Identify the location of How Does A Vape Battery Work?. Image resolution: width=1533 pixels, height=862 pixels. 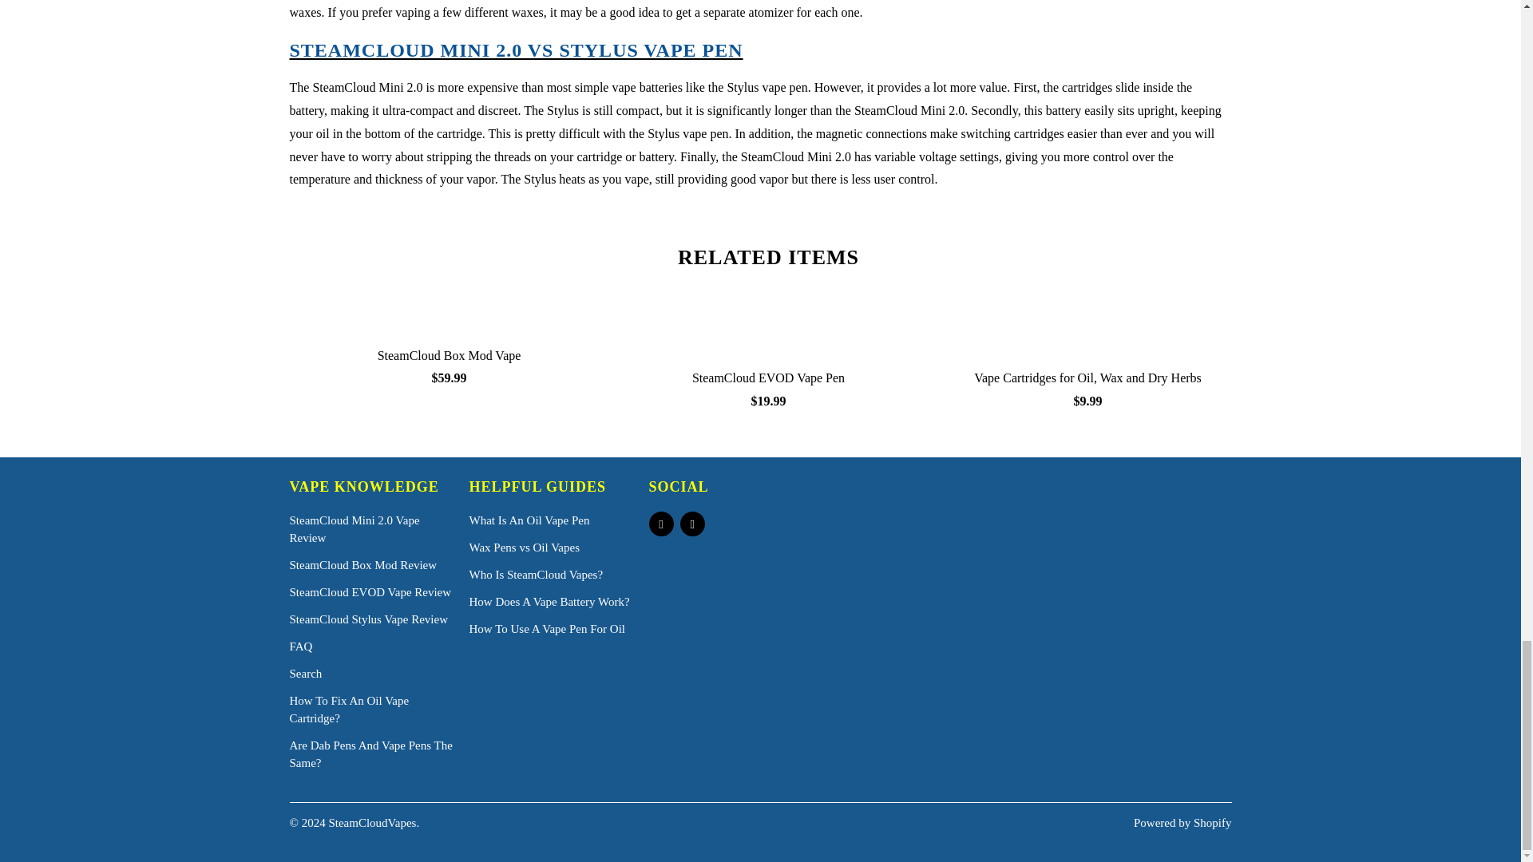
(549, 602).